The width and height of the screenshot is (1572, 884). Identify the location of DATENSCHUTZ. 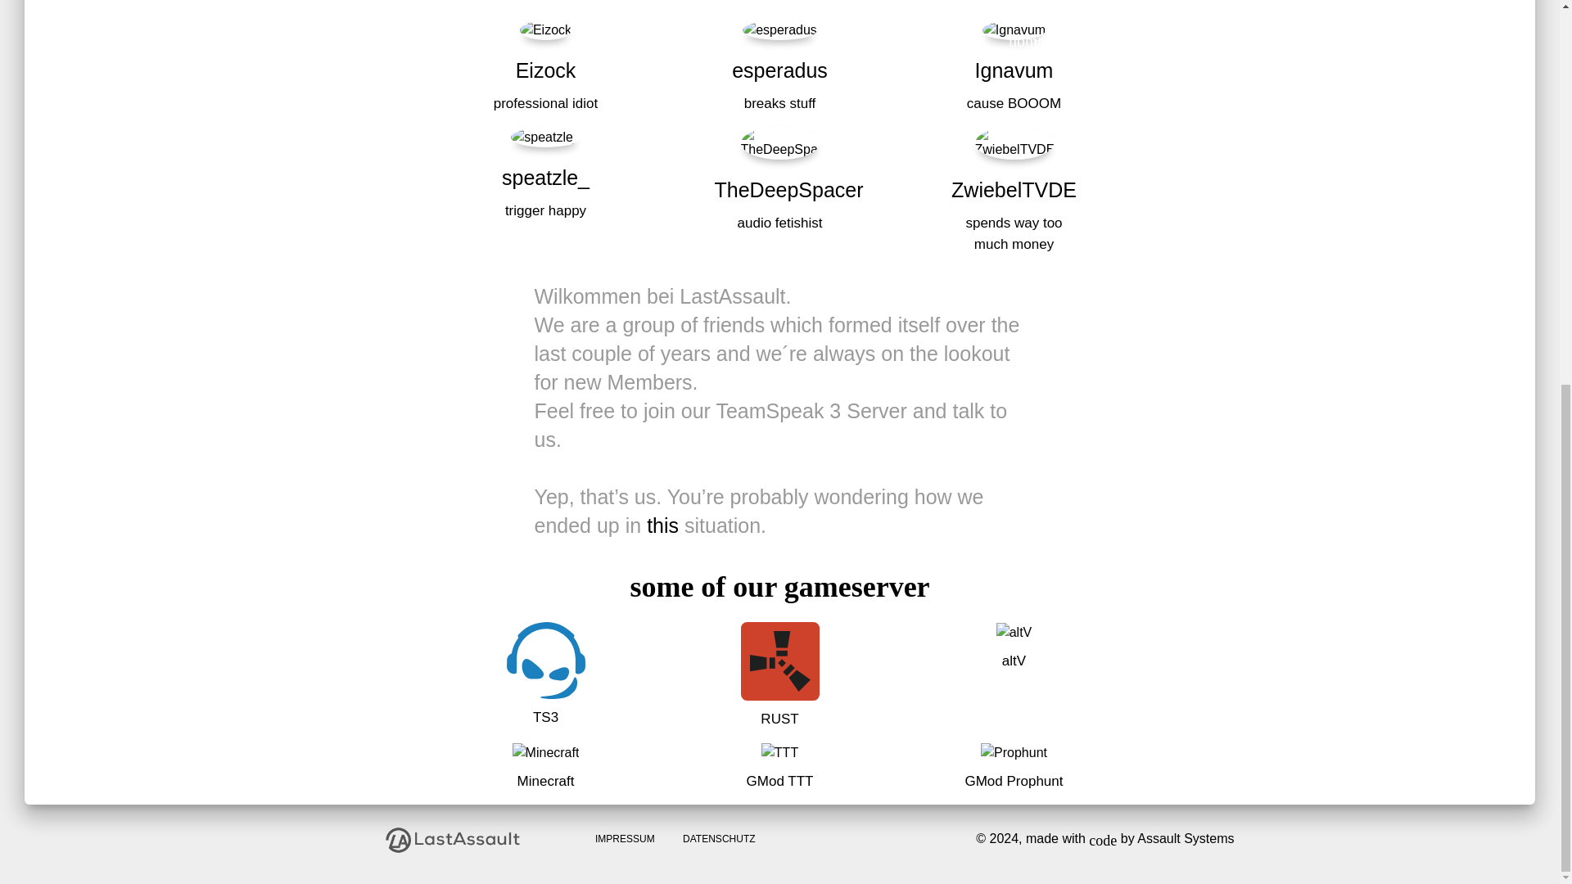
(719, 838).